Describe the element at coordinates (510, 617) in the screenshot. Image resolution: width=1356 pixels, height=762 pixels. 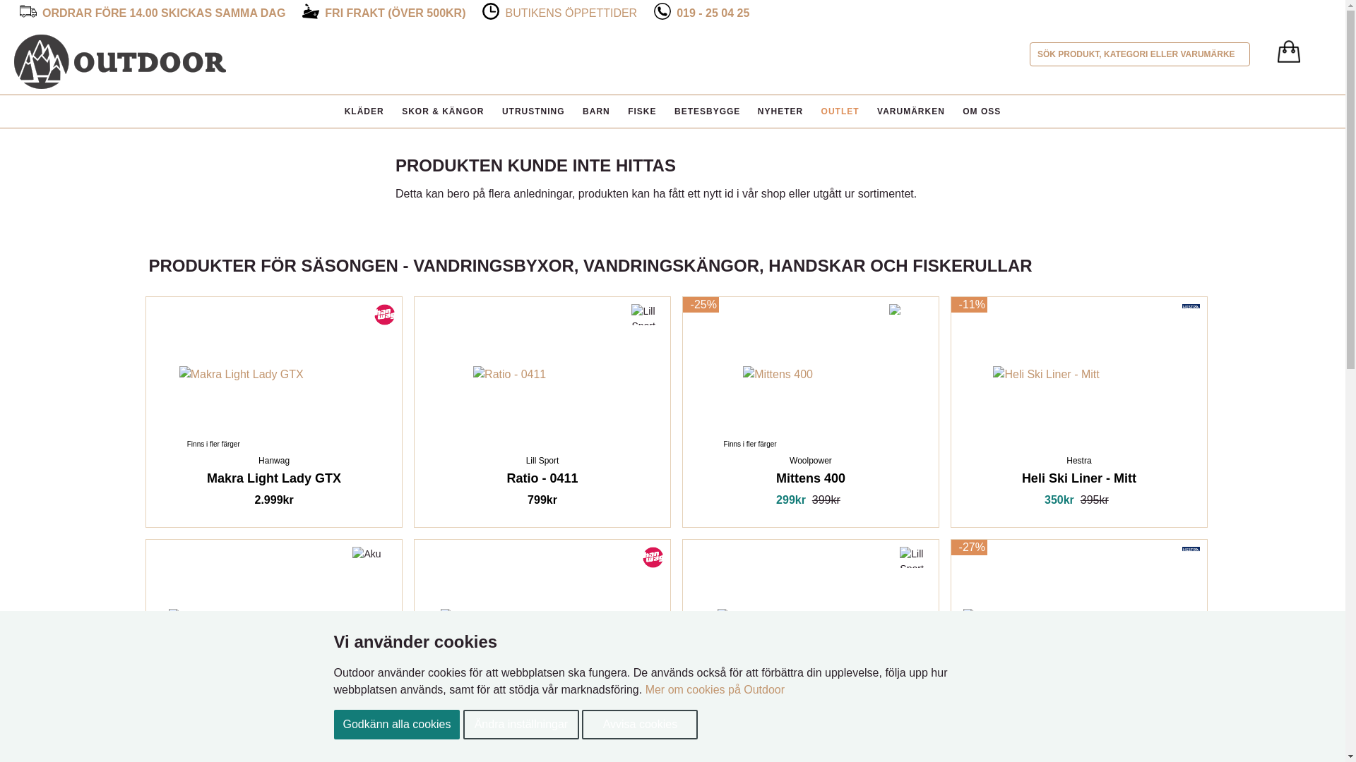
I see `W's Banks SF Extra GTX` at that location.